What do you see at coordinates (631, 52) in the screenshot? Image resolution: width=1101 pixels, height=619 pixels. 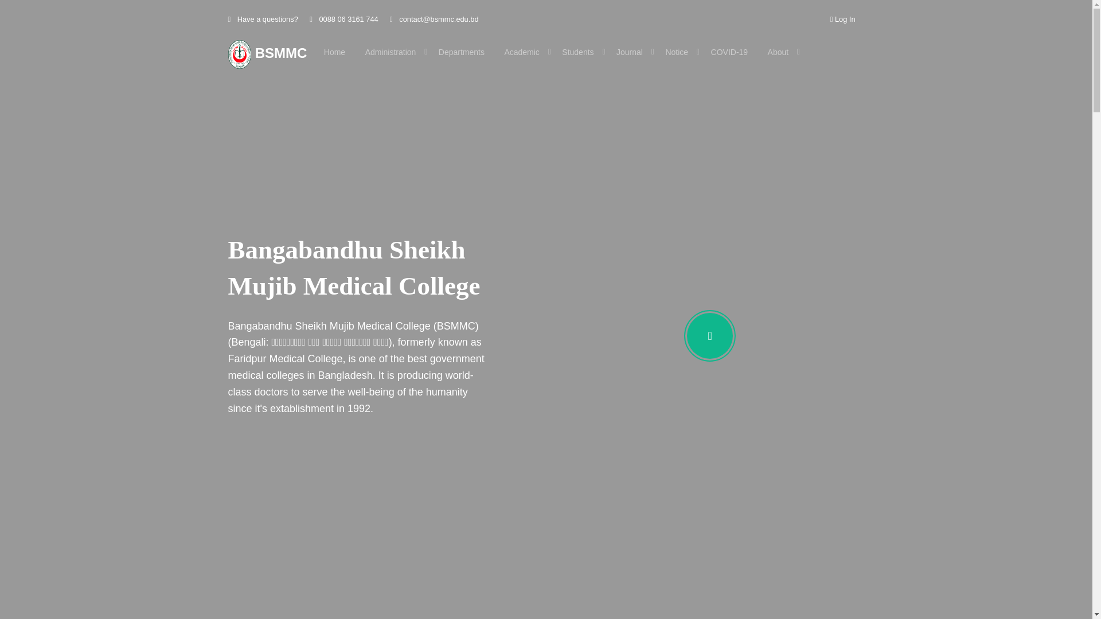 I see `Journal` at bounding box center [631, 52].